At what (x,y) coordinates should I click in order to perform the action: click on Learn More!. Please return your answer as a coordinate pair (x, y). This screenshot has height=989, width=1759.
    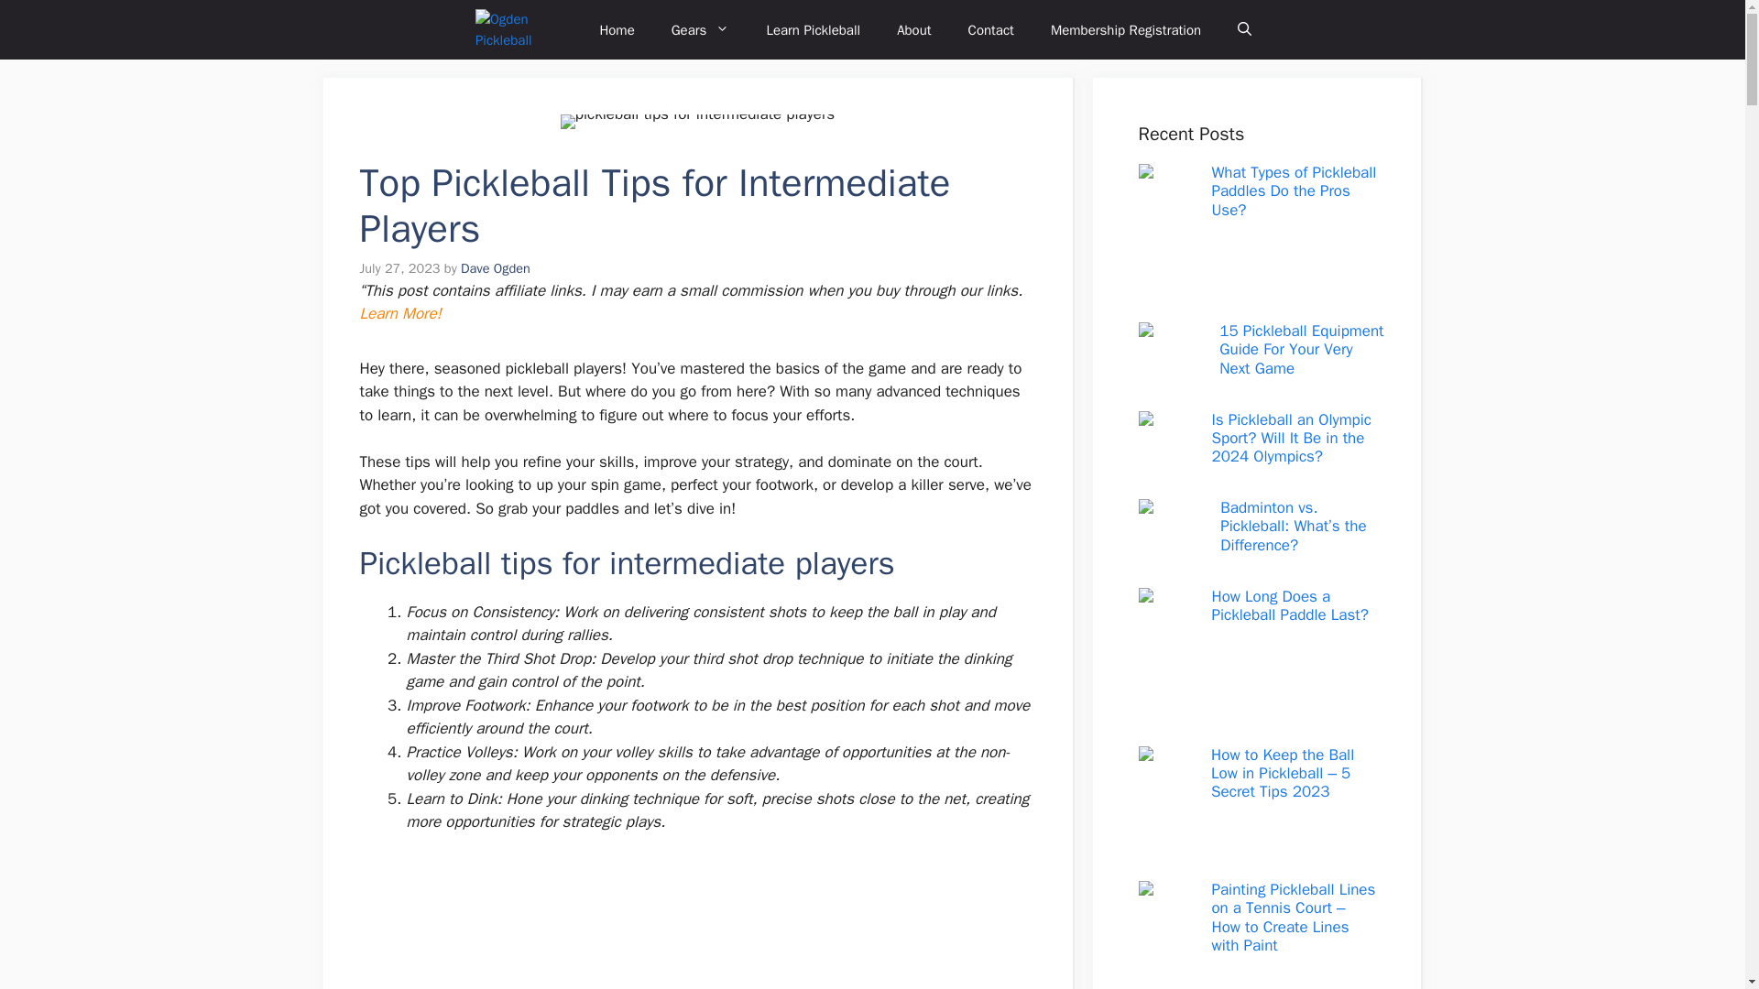
    Looking at the image, I should click on (399, 313).